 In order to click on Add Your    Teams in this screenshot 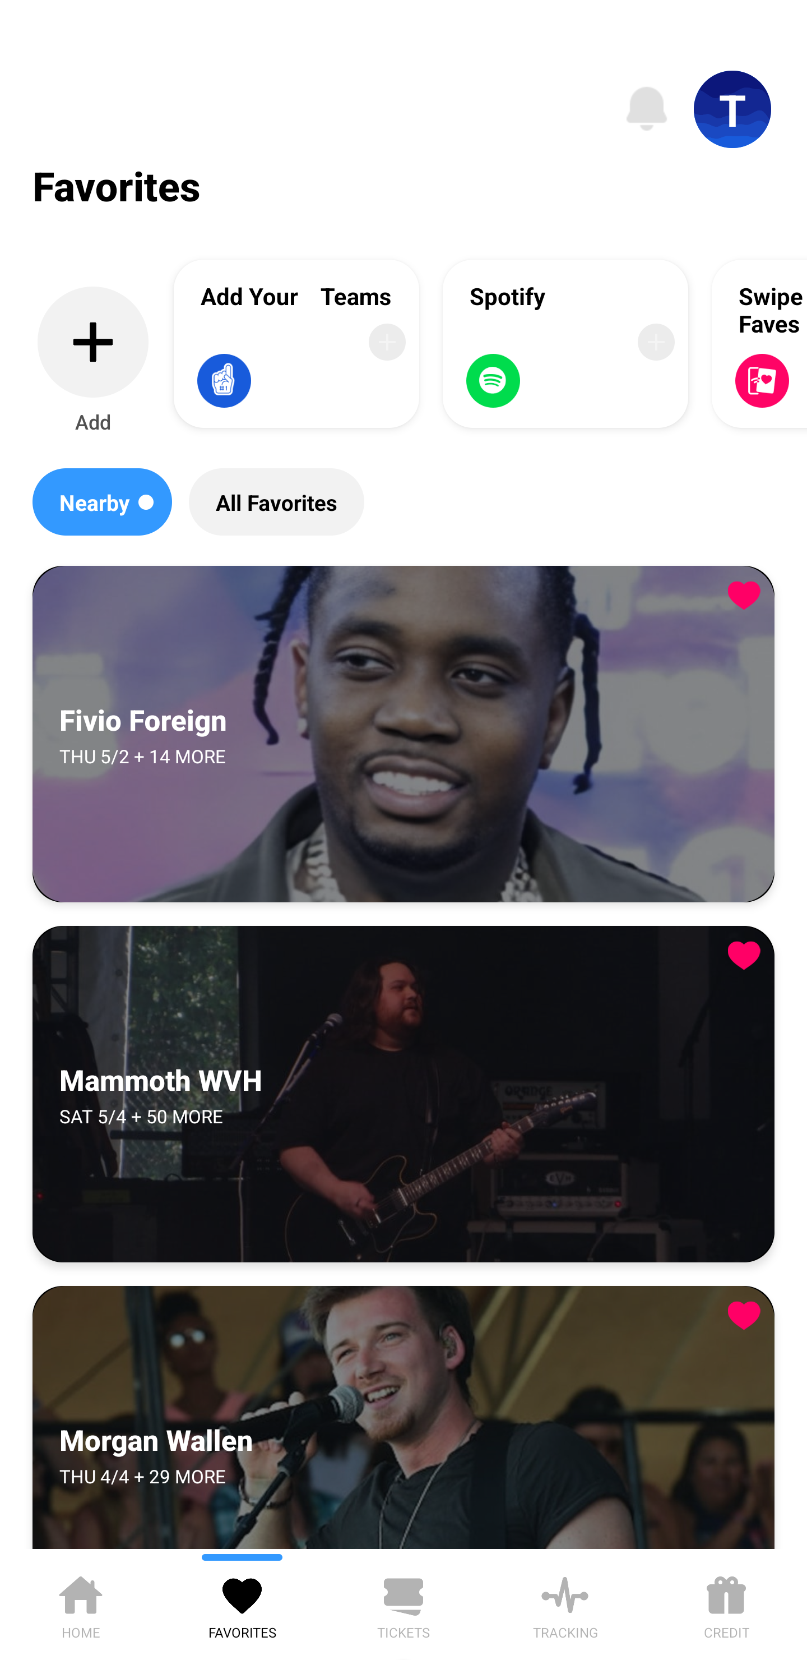, I will do `click(296, 343)`.